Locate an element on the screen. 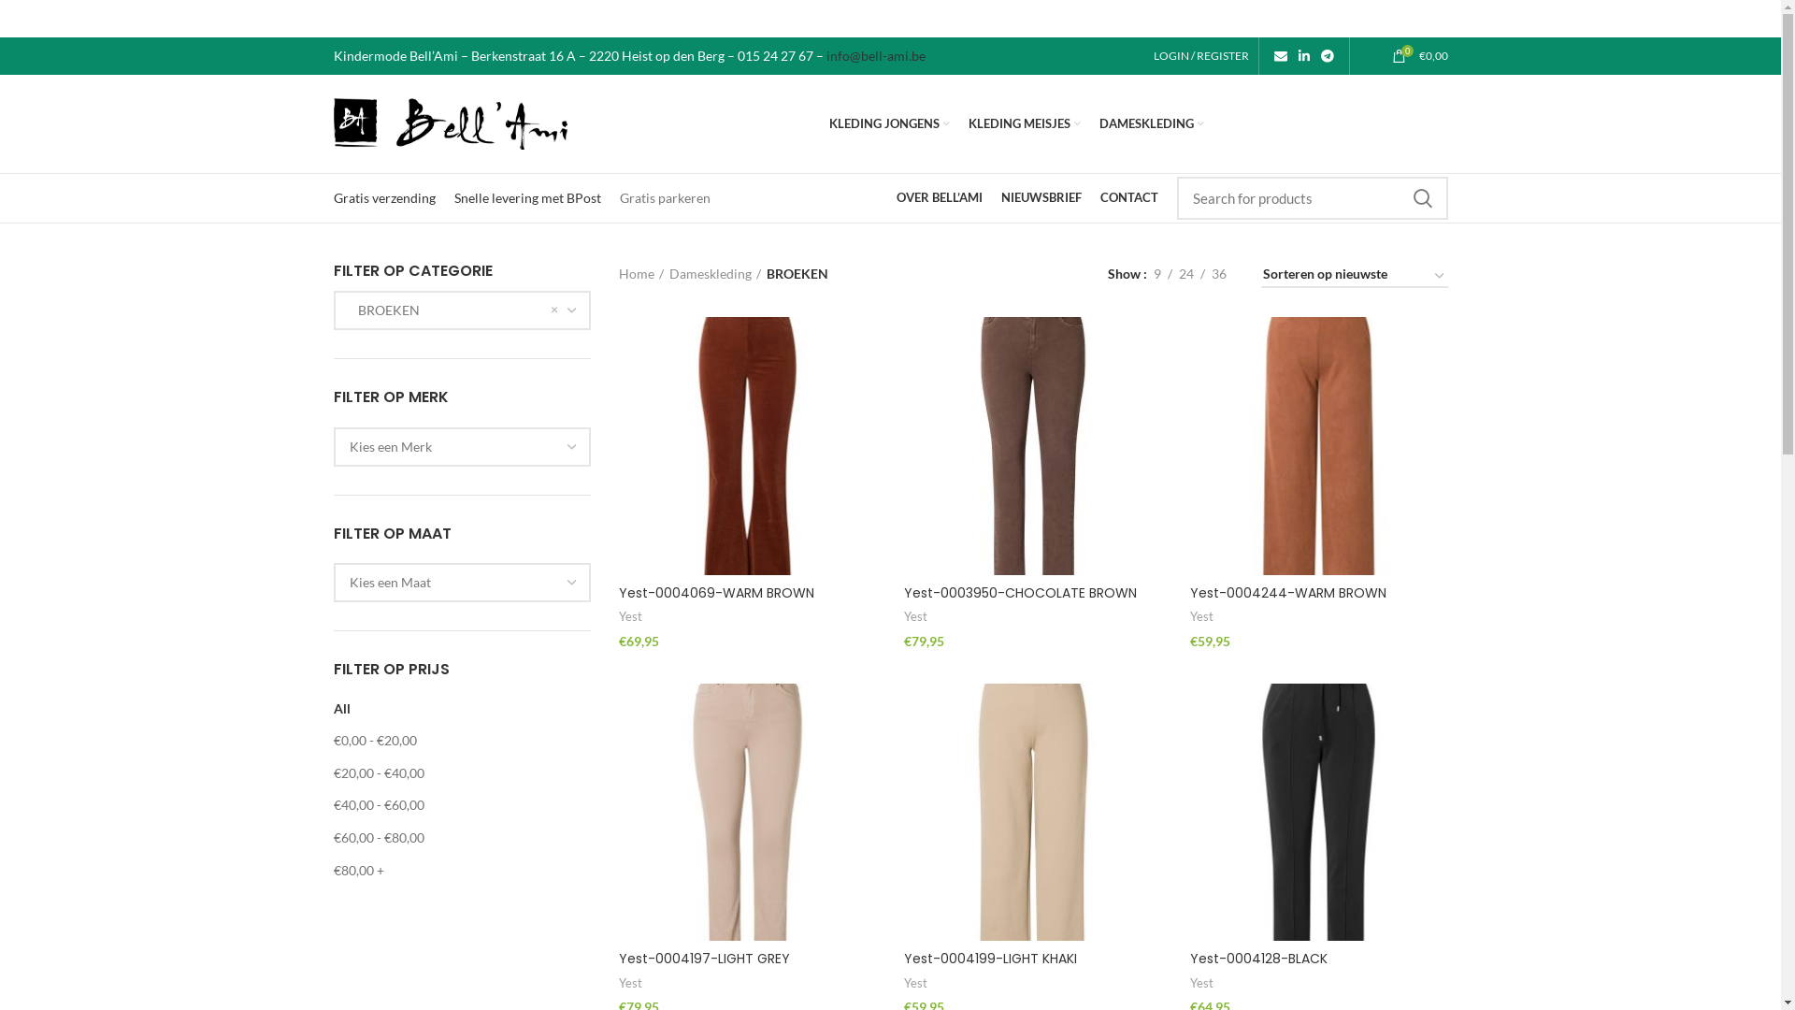 Image resolution: width=1795 pixels, height=1010 pixels. Yest-0004199-LIGHT KHAKI is located at coordinates (991, 959).